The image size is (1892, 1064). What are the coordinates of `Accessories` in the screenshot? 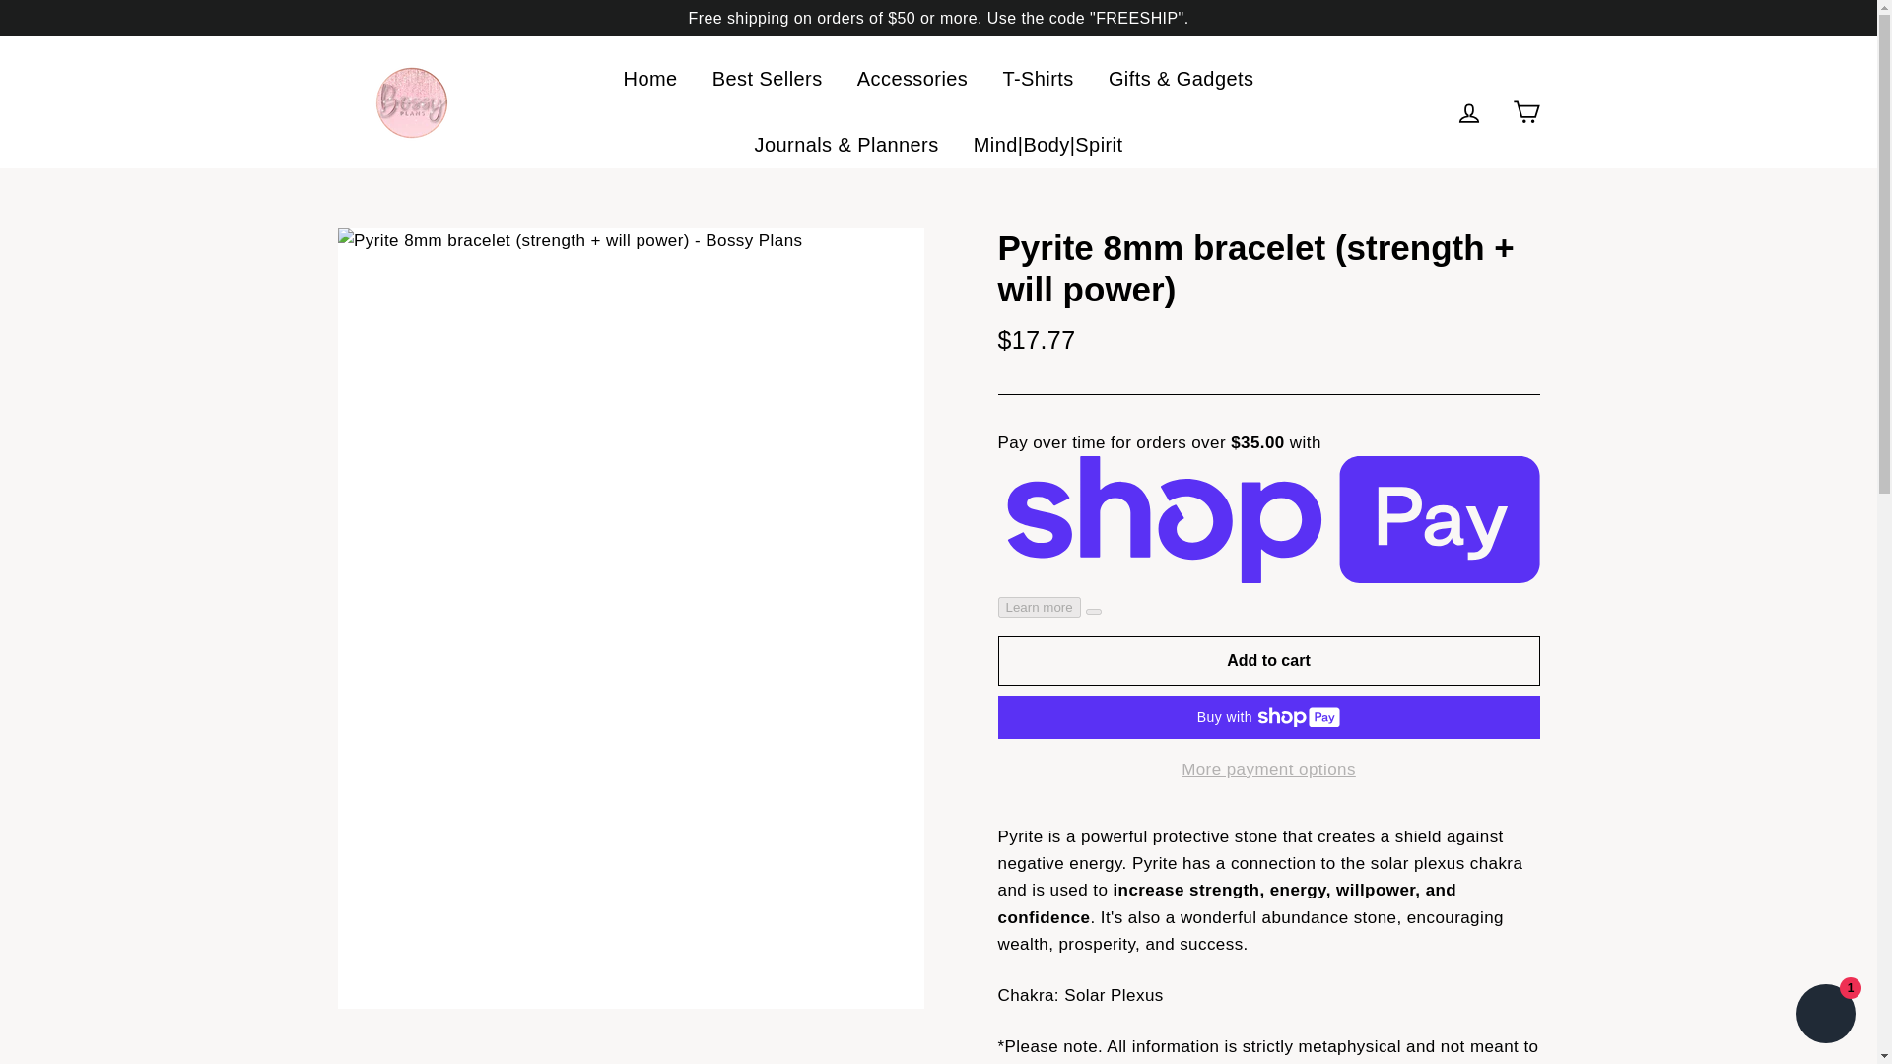 It's located at (912, 79).